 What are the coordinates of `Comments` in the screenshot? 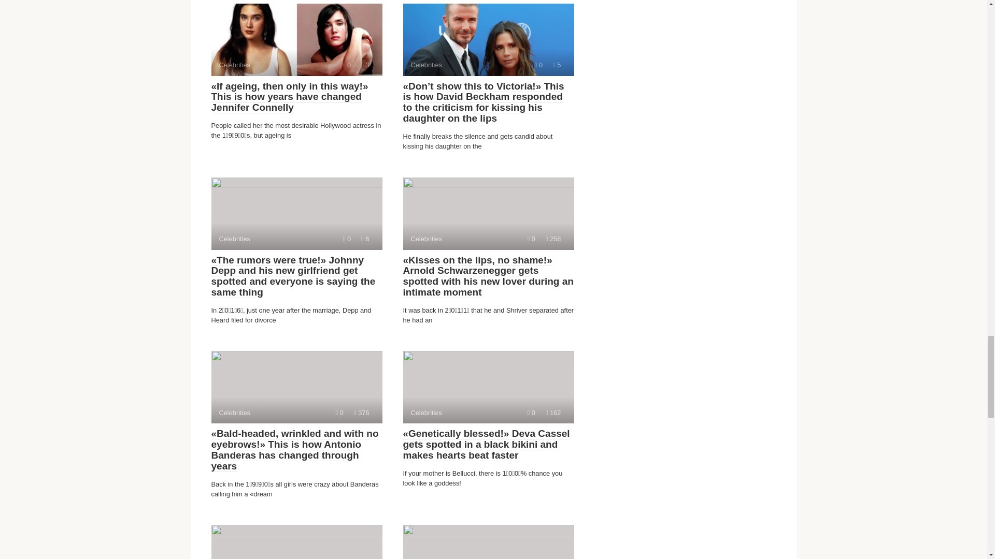 It's located at (488, 542).